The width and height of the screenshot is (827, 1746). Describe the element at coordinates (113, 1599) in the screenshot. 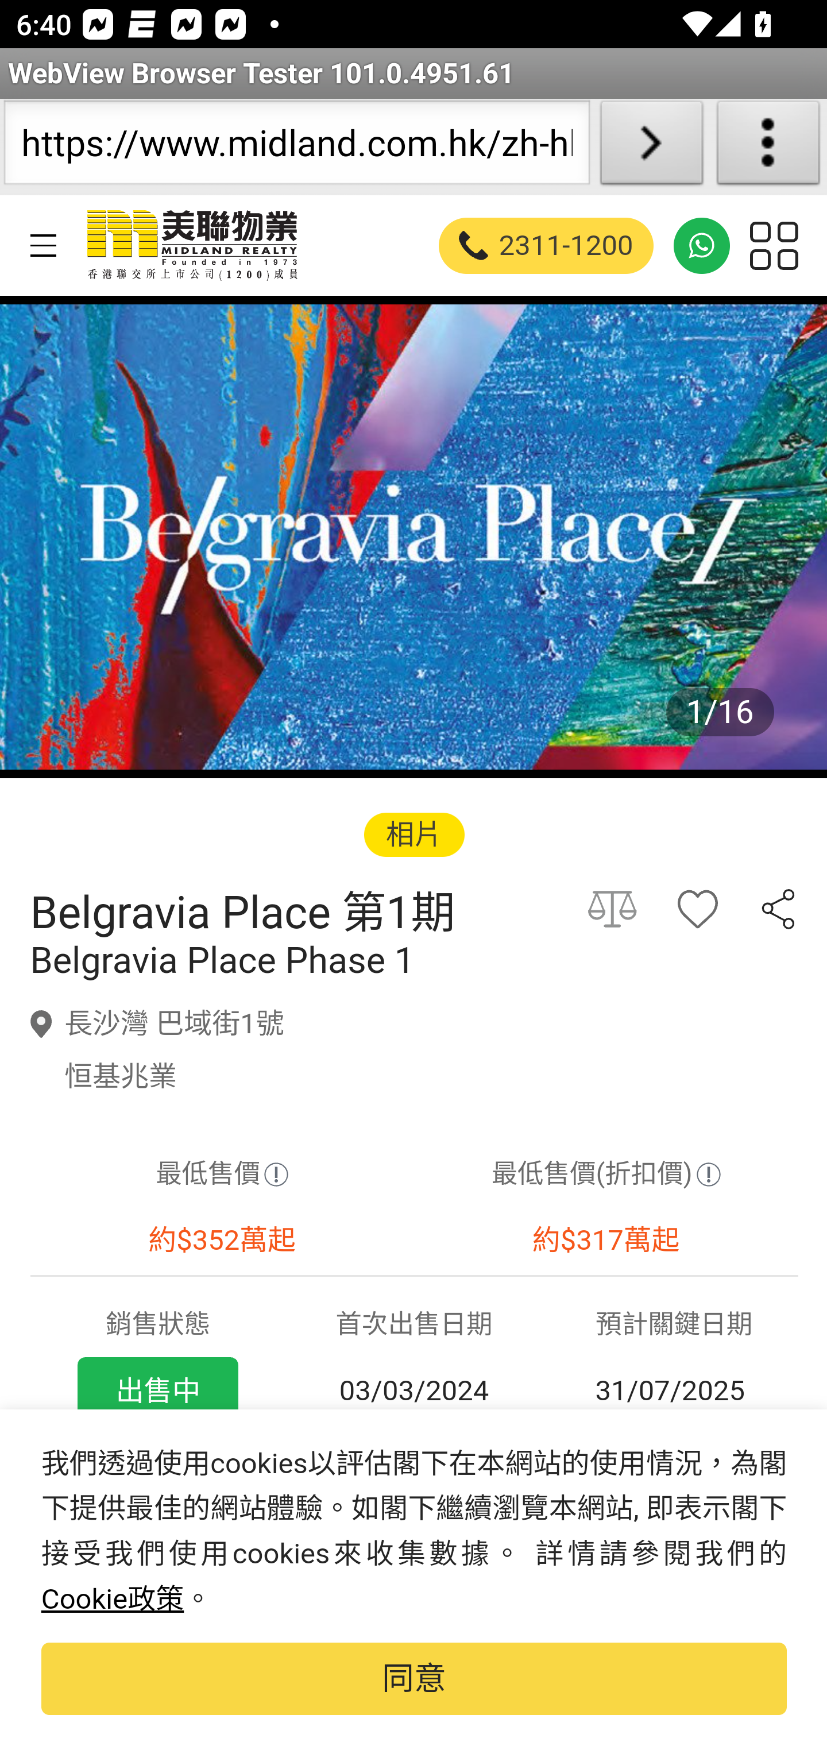

I see `Cookie政策` at that location.